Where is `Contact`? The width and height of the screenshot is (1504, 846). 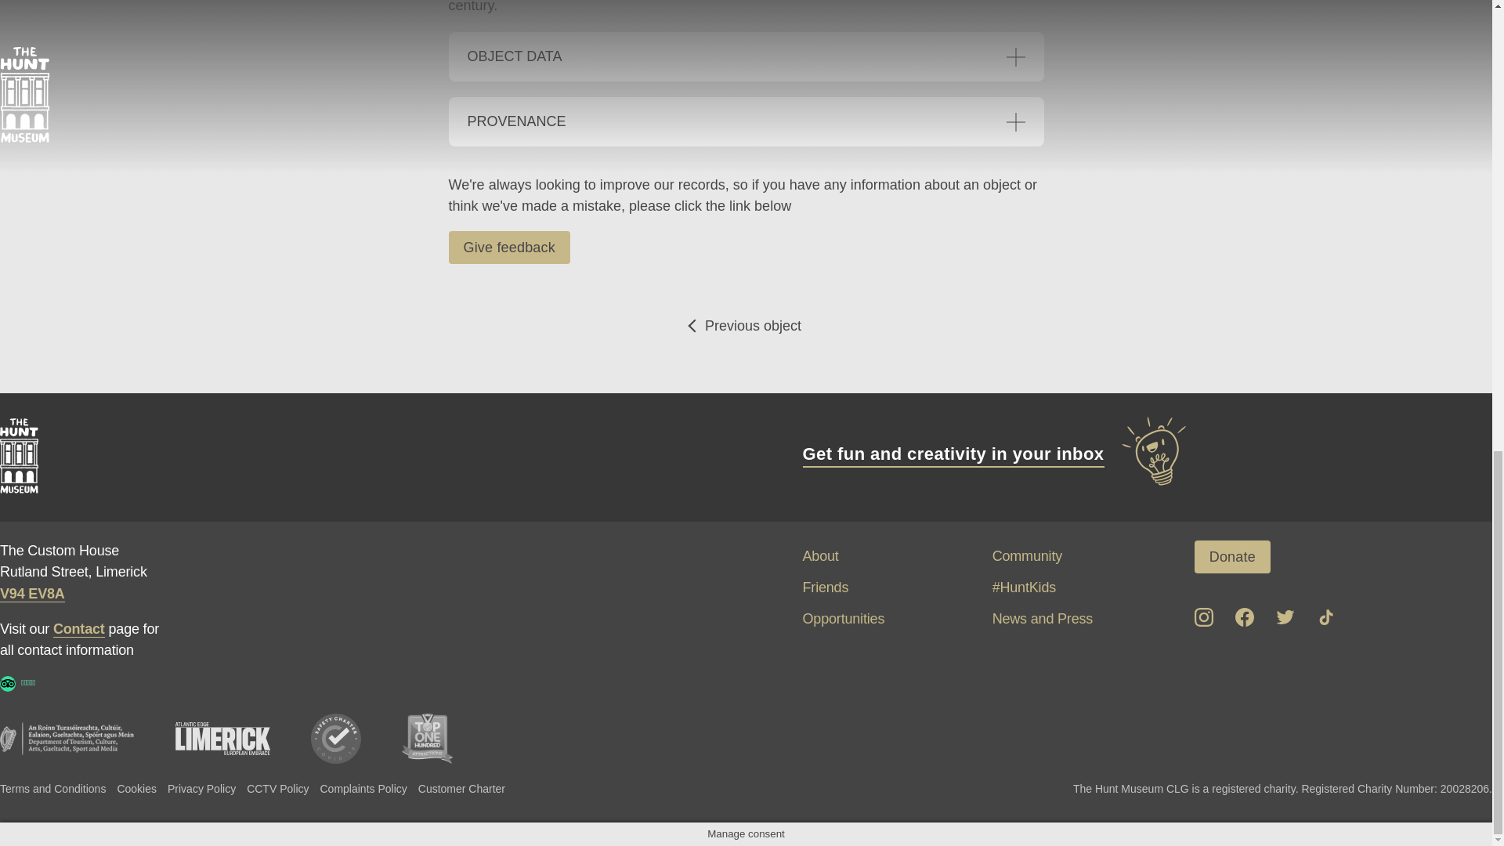 Contact is located at coordinates (78, 629).